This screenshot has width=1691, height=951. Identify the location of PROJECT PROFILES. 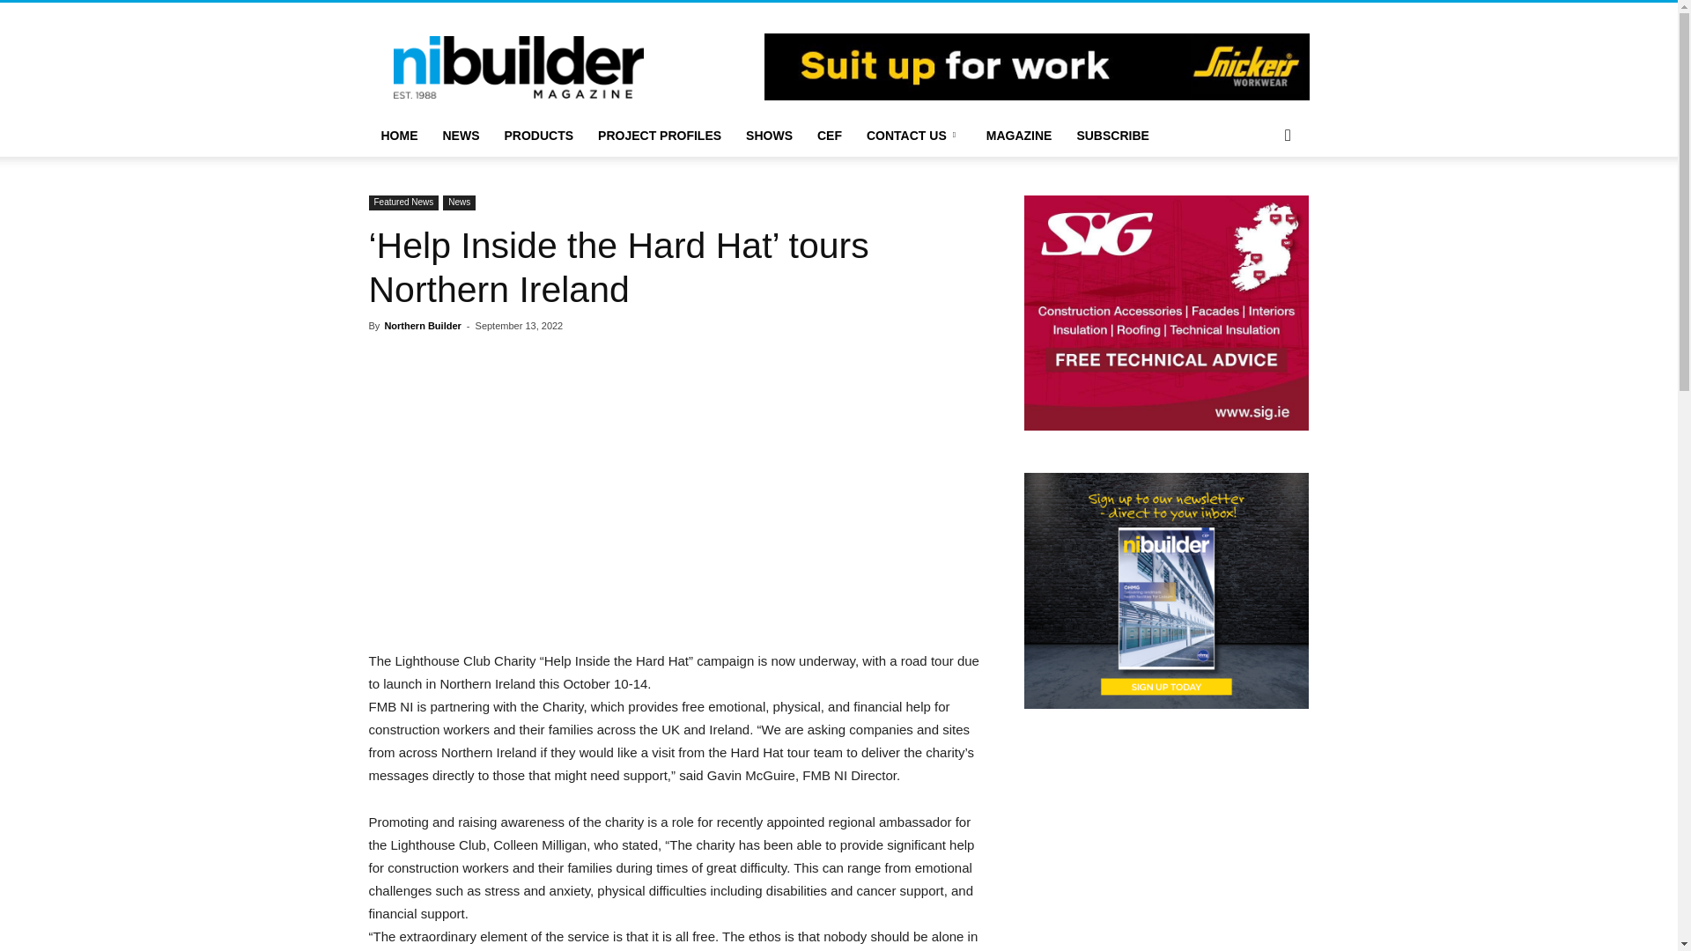
(659, 136).